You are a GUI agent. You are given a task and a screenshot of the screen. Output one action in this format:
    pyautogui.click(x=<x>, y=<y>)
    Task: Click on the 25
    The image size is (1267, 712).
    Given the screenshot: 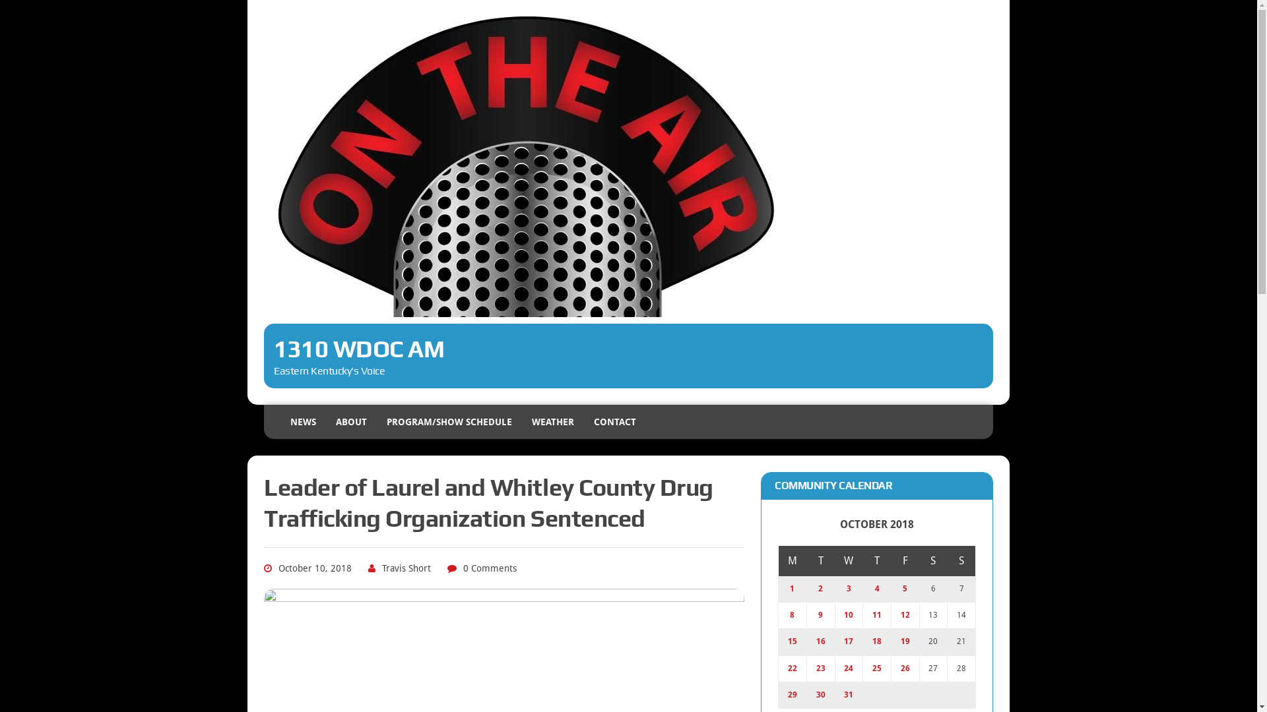 What is the action you would take?
    pyautogui.click(x=877, y=668)
    